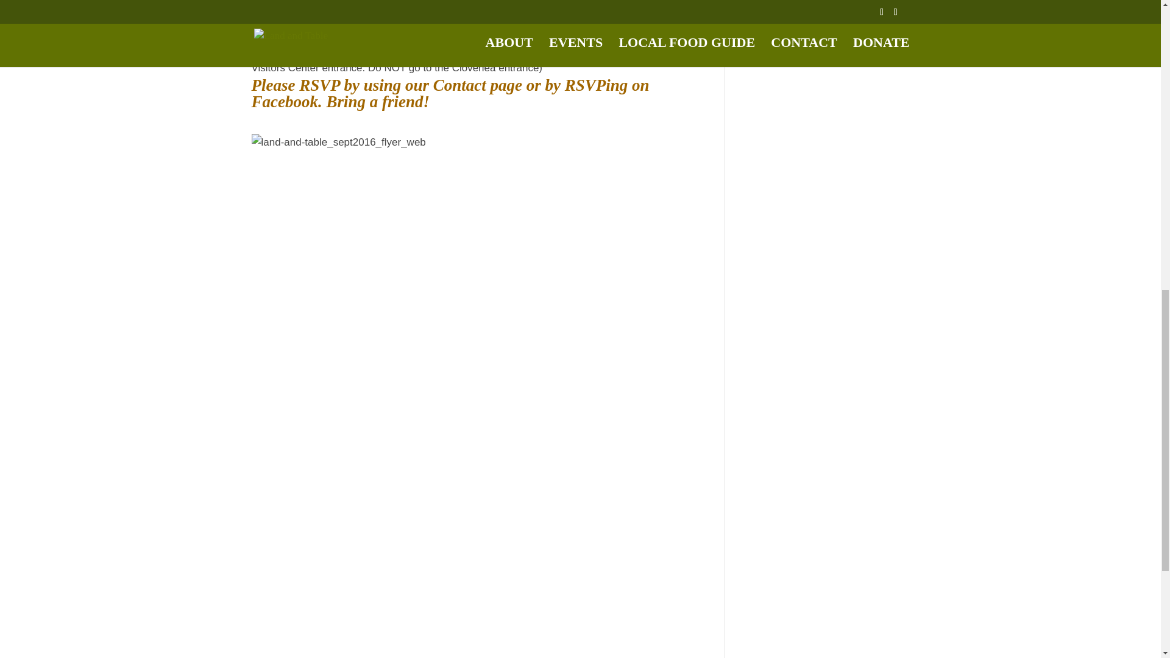  I want to click on Contact page, so click(477, 85).